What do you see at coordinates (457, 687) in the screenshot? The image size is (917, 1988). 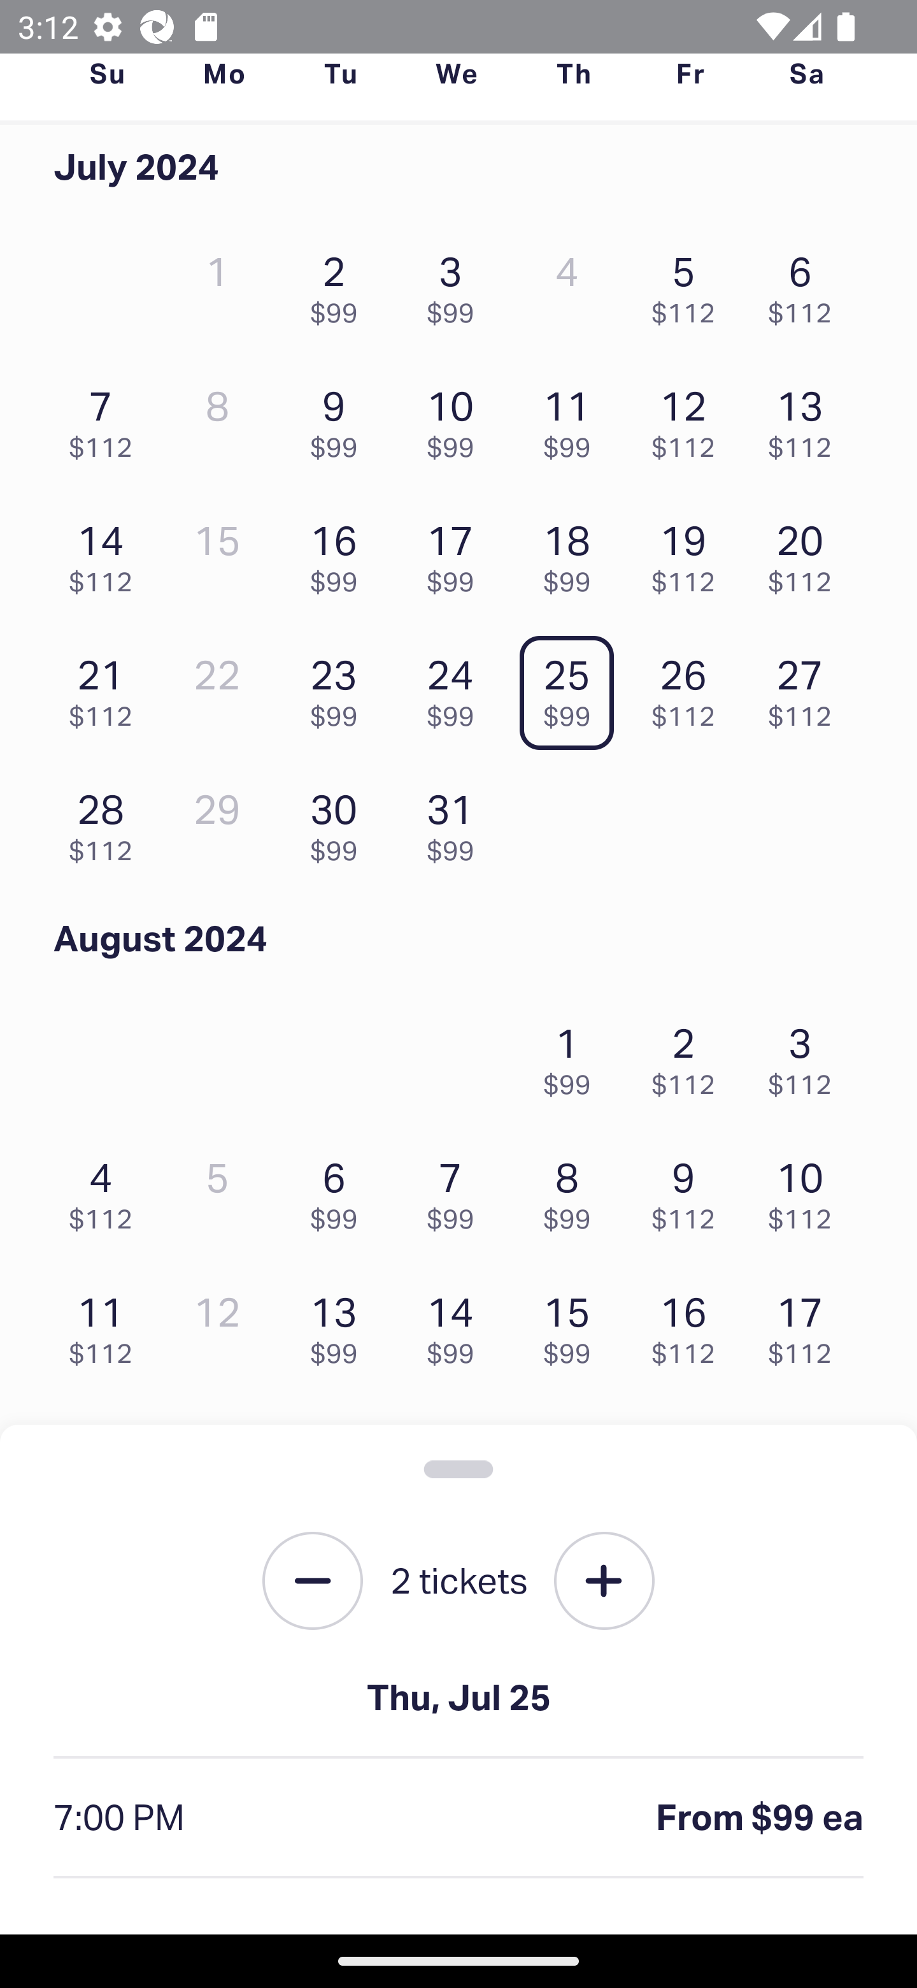 I see `24 $99` at bounding box center [457, 687].